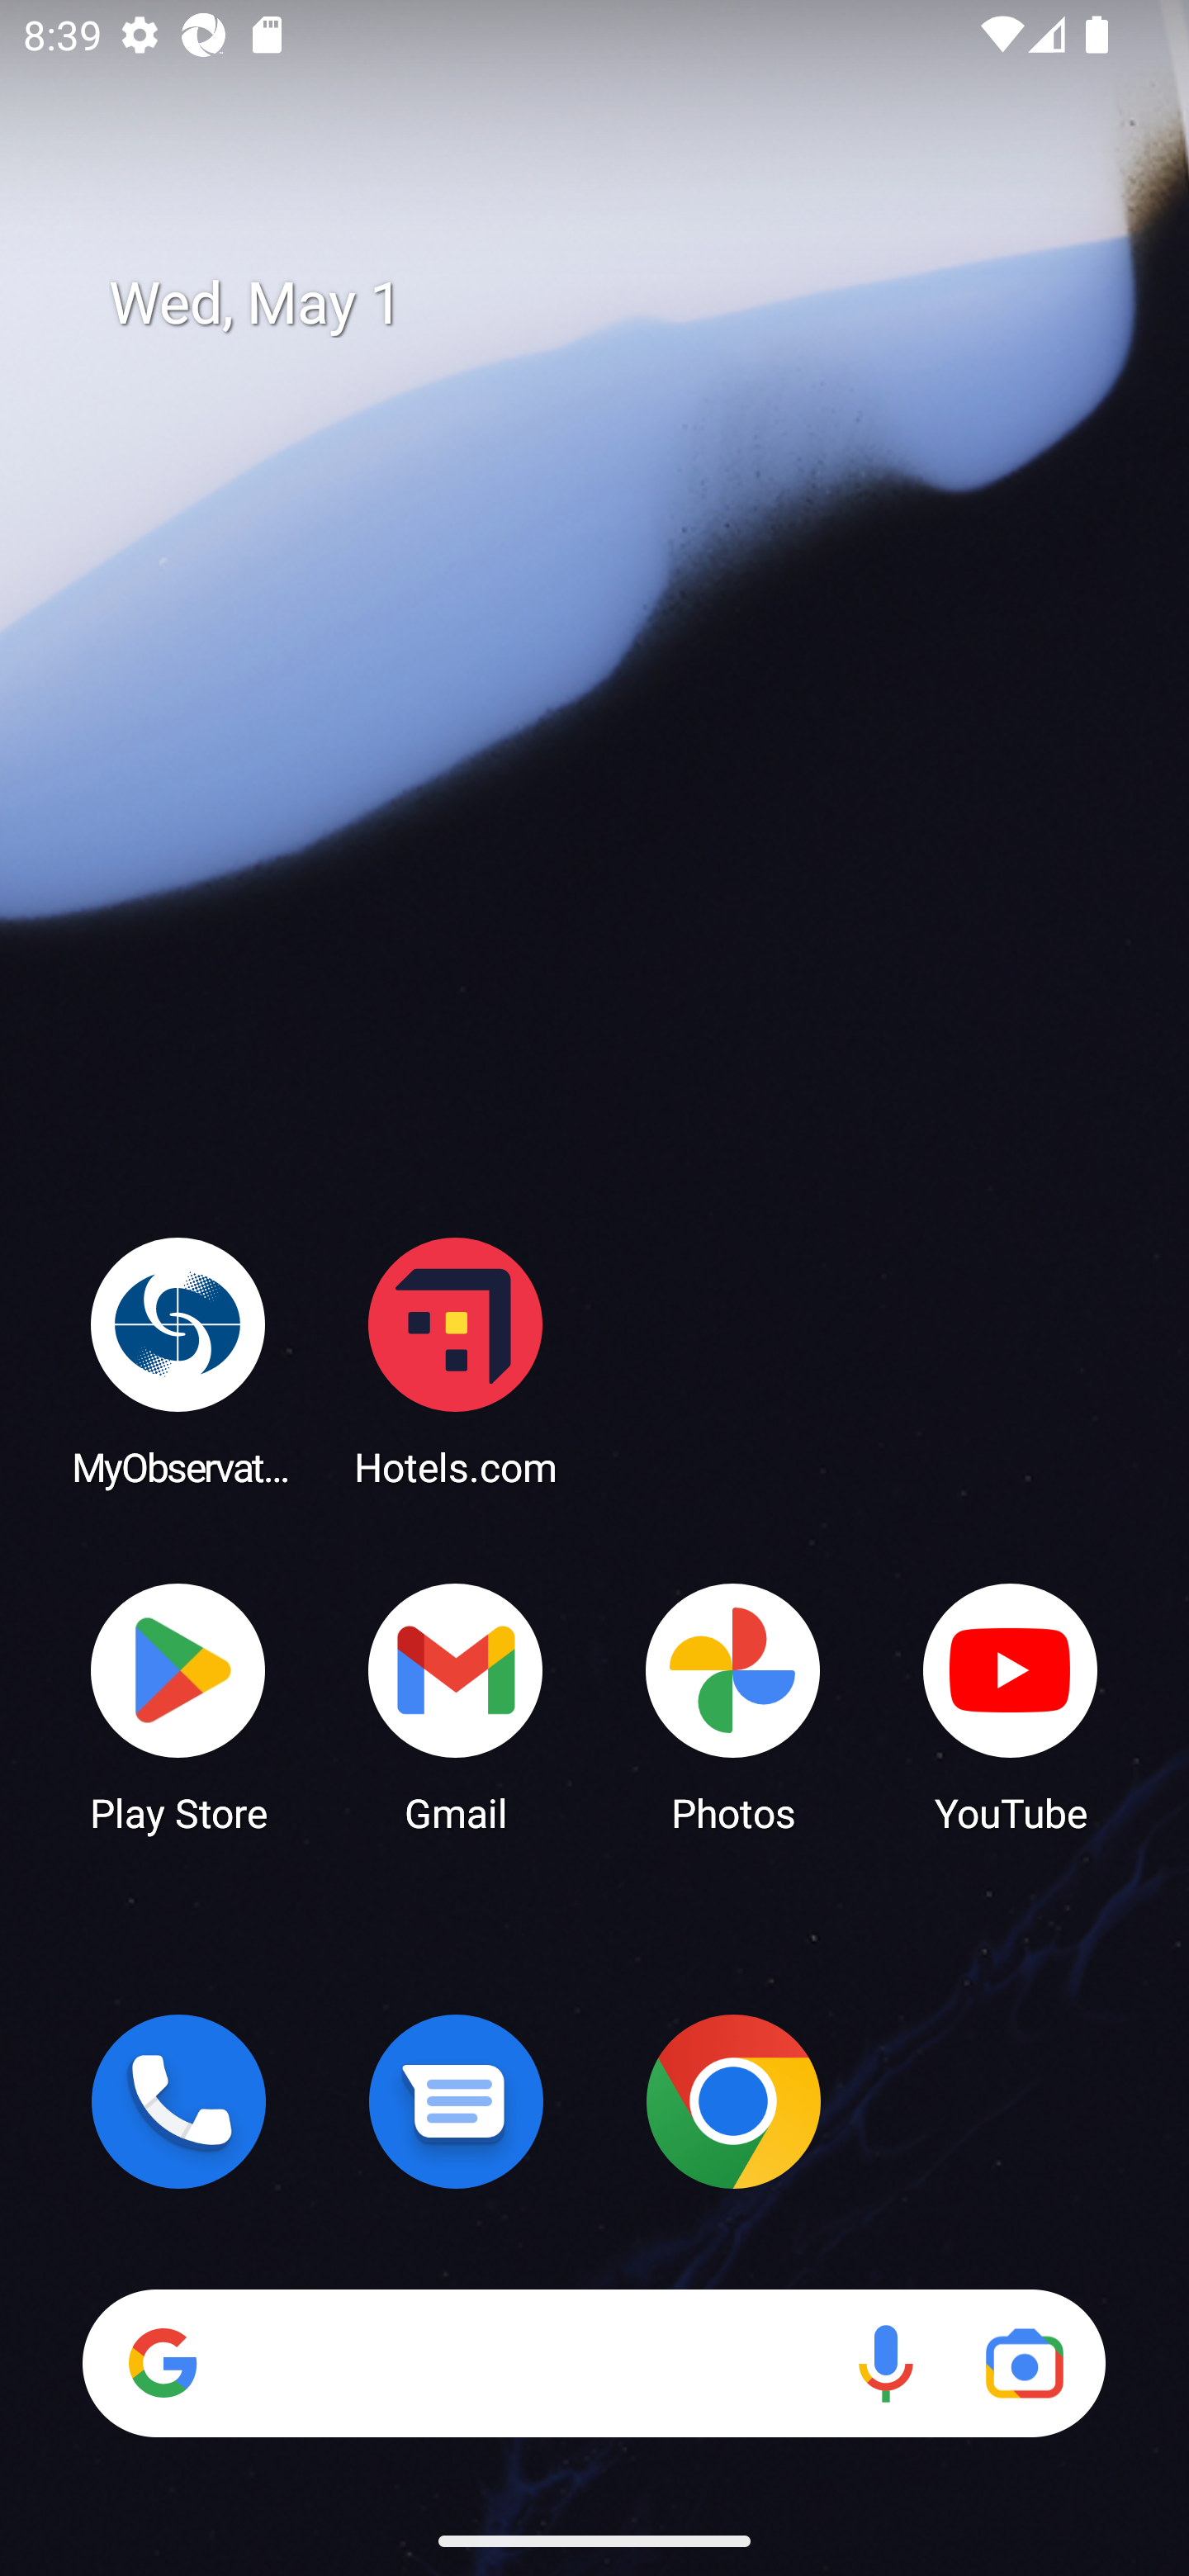  I want to click on Google Lens, so click(1024, 2363).